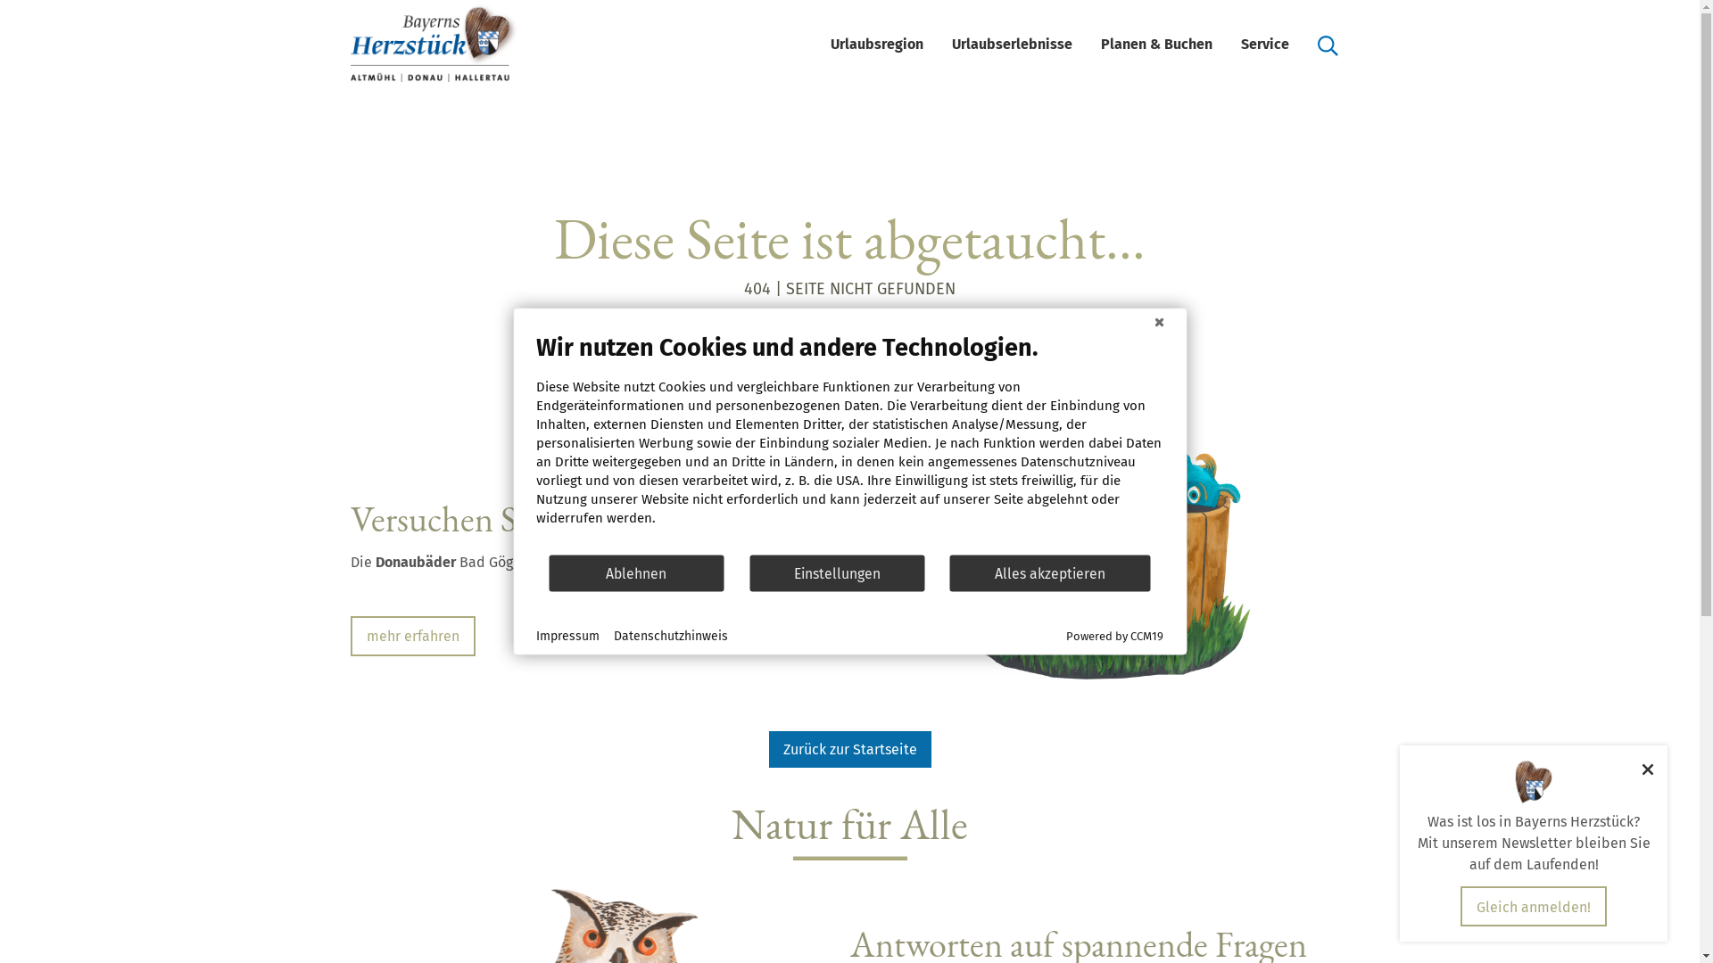  Describe the element at coordinates (876, 45) in the screenshot. I see `Urlaubsregion` at that location.